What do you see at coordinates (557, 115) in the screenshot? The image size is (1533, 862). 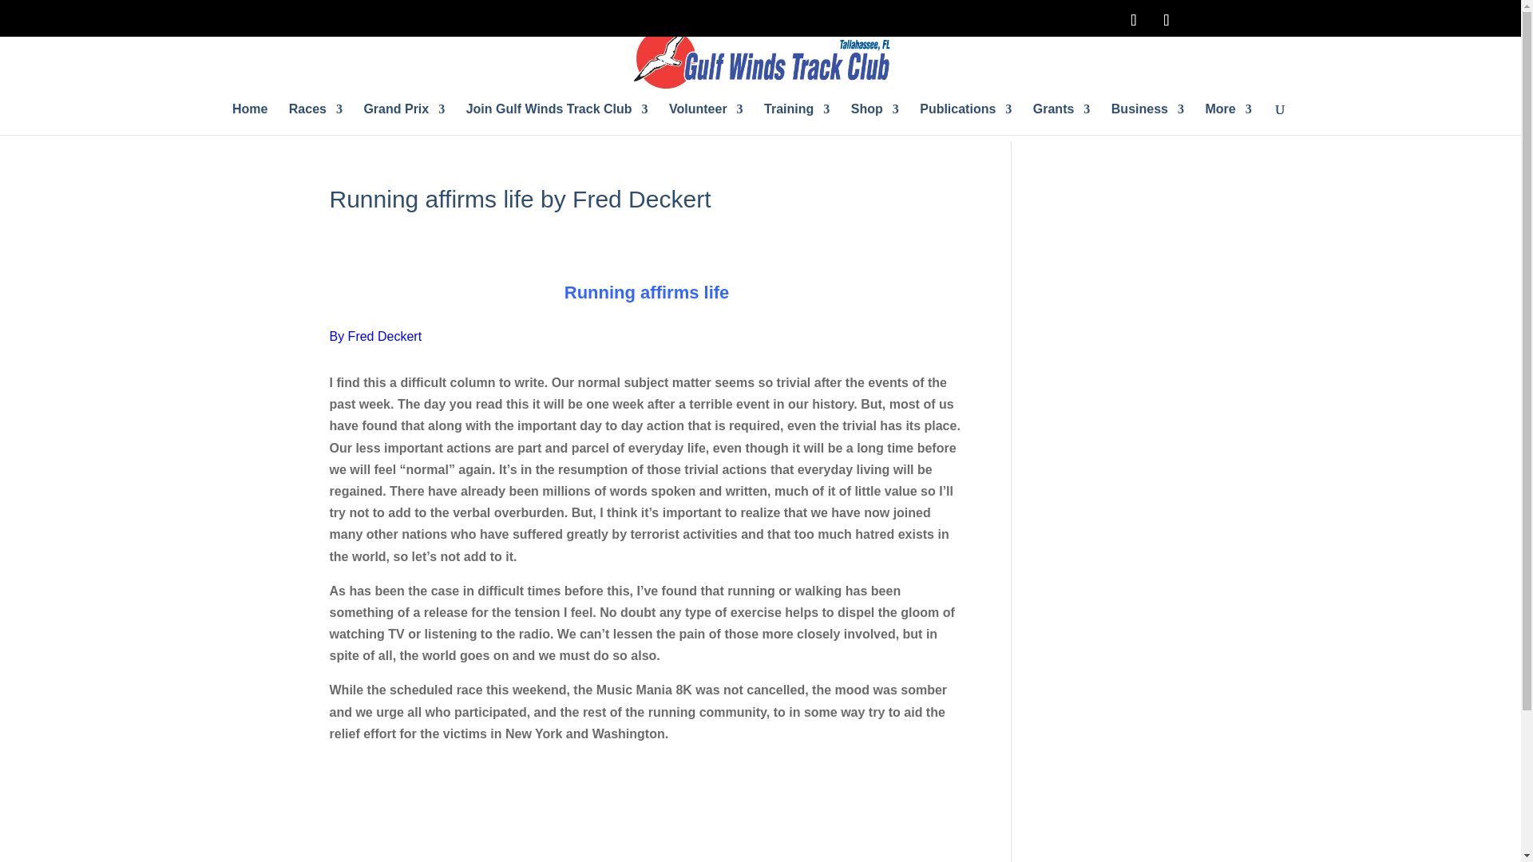 I see `Join Gulf Winds Track Club` at bounding box center [557, 115].